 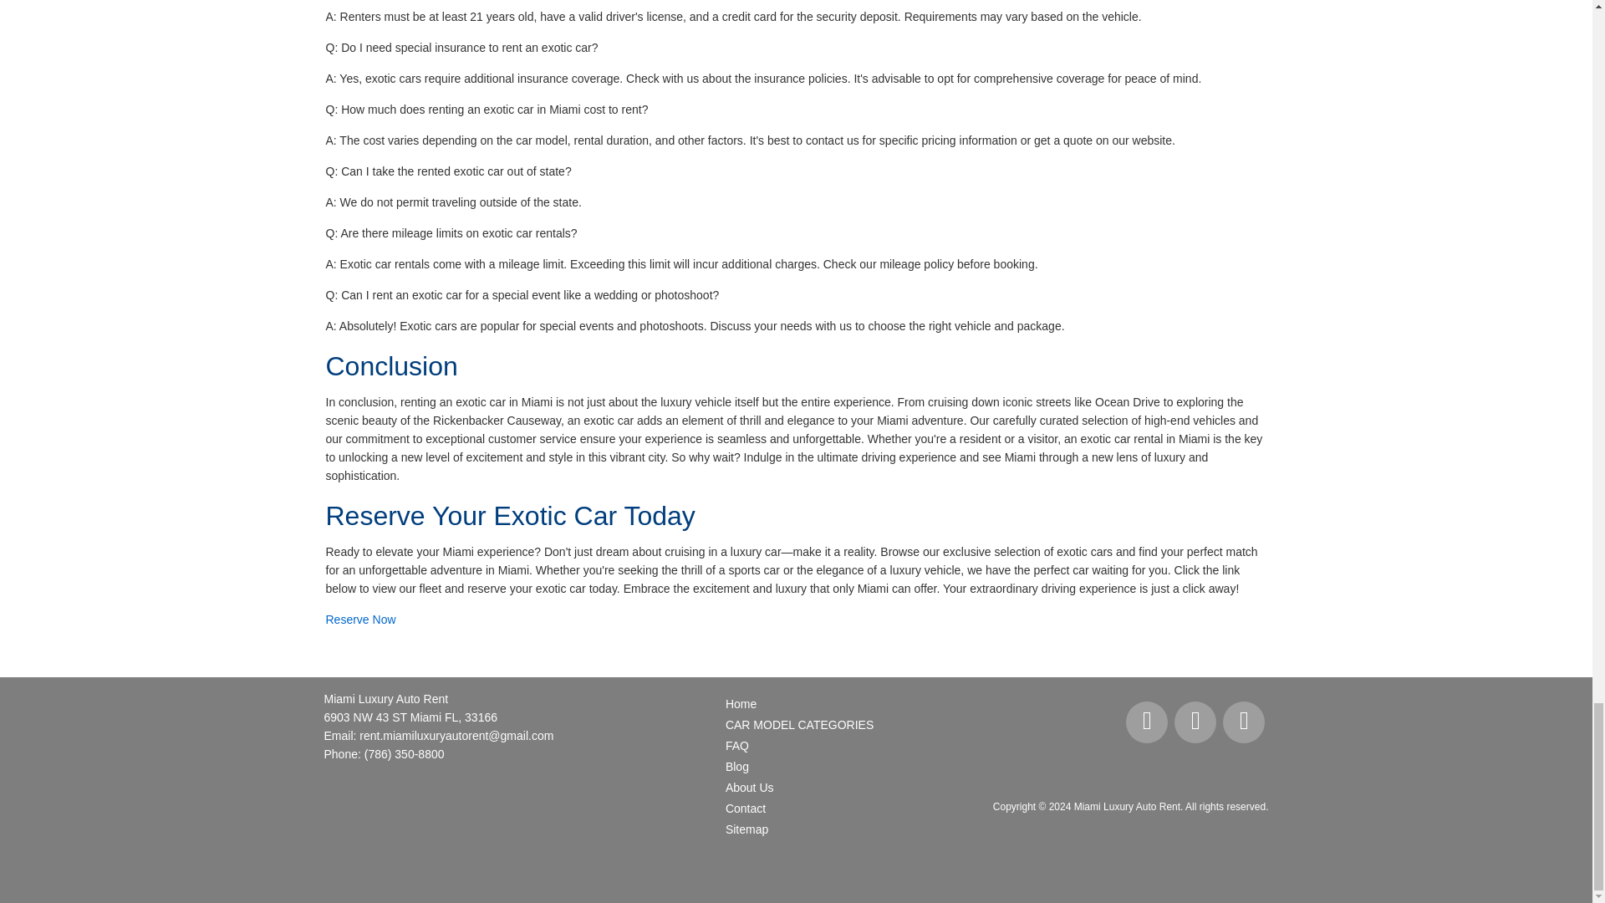 What do you see at coordinates (830, 726) in the screenshot?
I see `CAR MODEL CATEGORIES` at bounding box center [830, 726].